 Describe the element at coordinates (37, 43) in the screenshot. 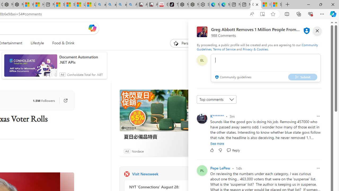

I see `Lifestyle` at that location.